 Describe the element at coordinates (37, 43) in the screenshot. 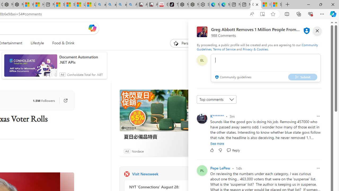

I see `Lifestyle` at that location.